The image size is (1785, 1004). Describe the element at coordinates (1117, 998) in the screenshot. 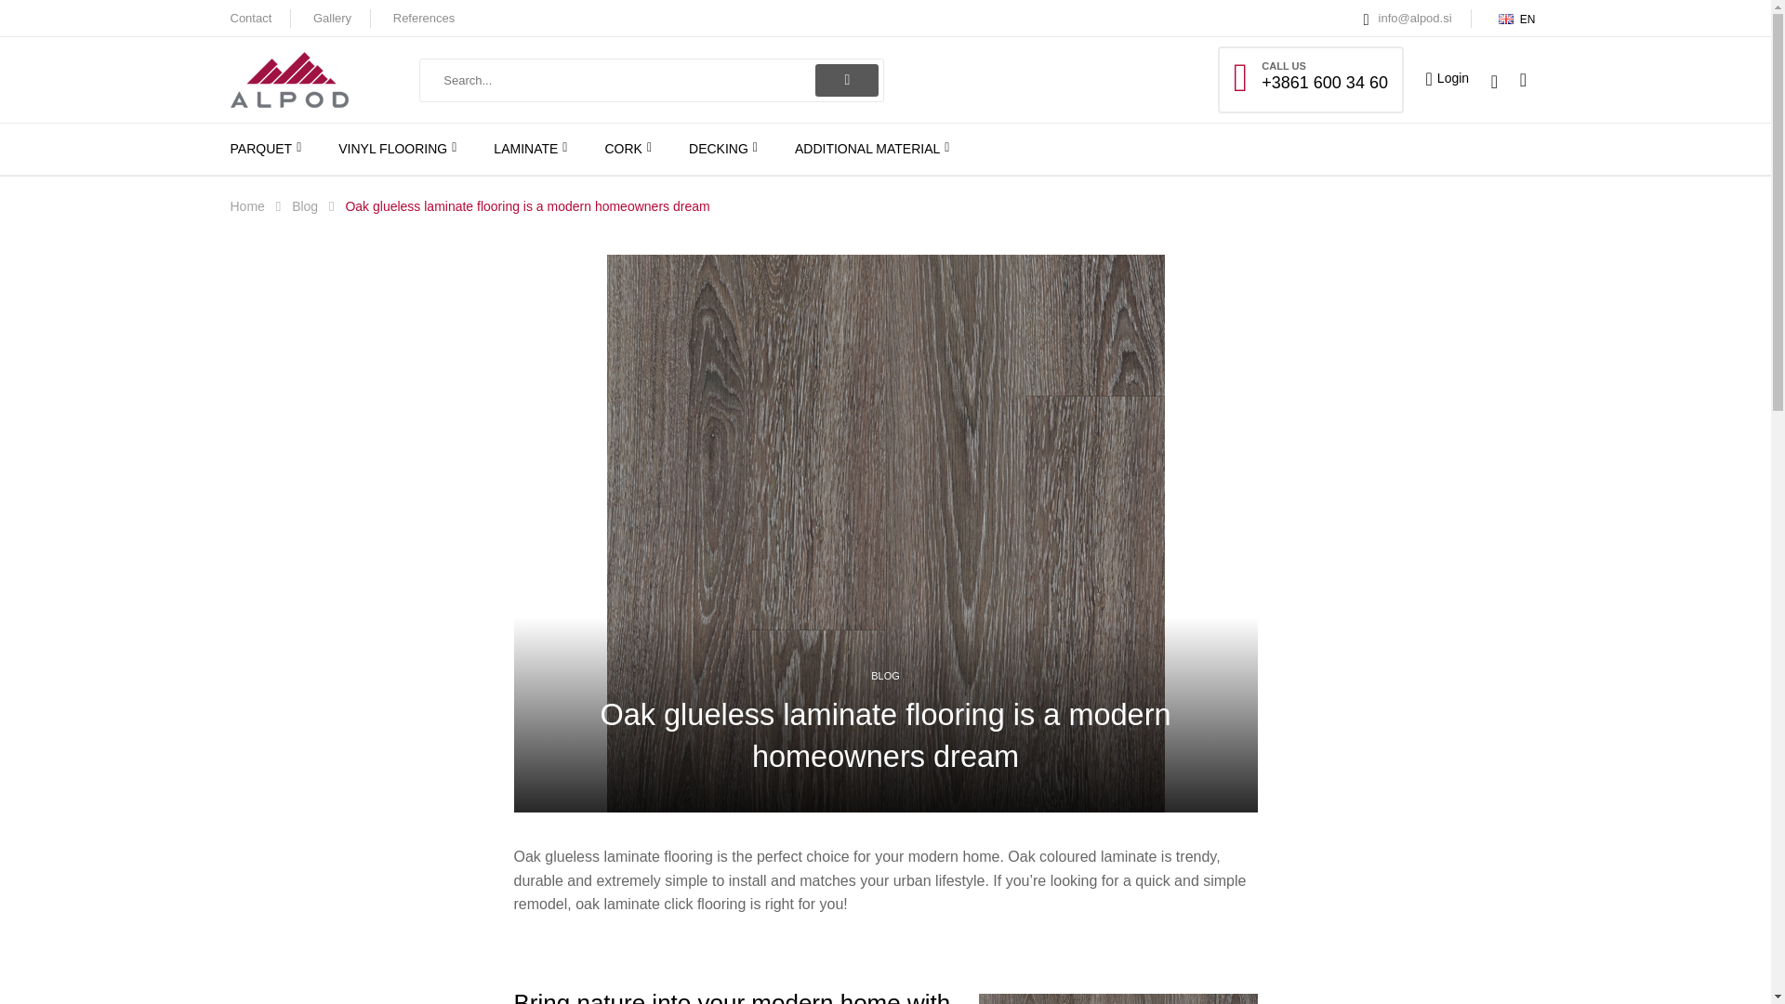

I see `Oak glueless laminate flooring` at that location.